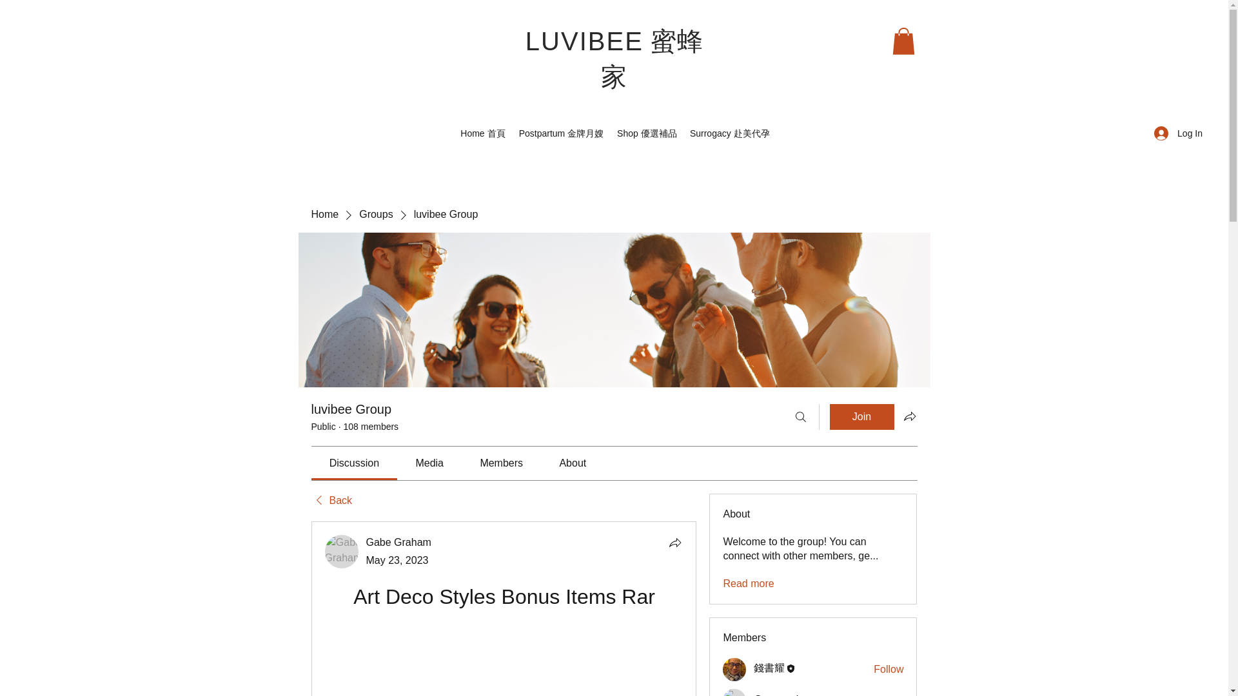  I want to click on Back, so click(331, 500).